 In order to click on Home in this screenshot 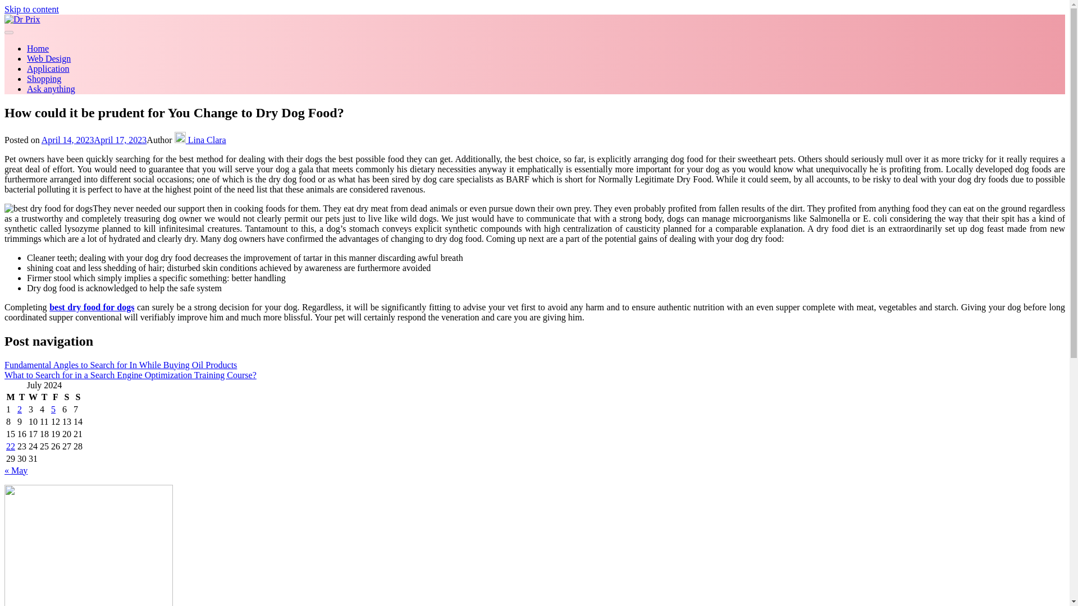, I will do `click(38, 48)`.